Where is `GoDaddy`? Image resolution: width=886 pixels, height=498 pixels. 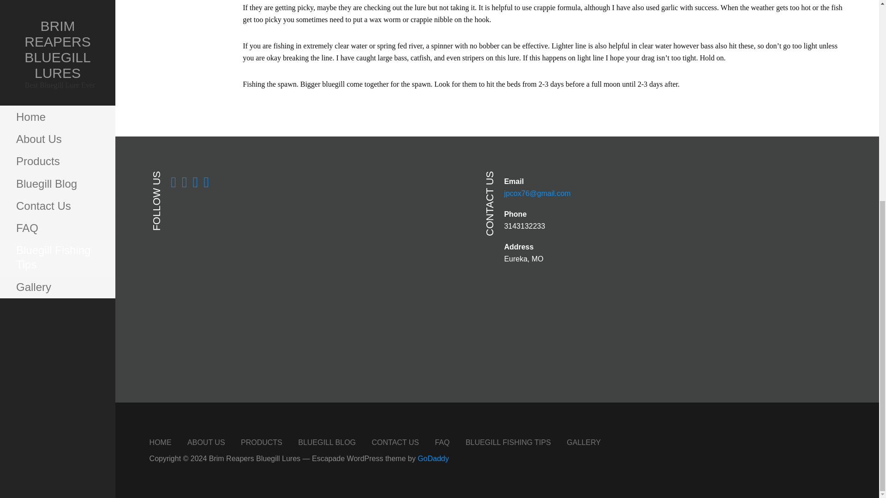
GoDaddy is located at coordinates (433, 458).